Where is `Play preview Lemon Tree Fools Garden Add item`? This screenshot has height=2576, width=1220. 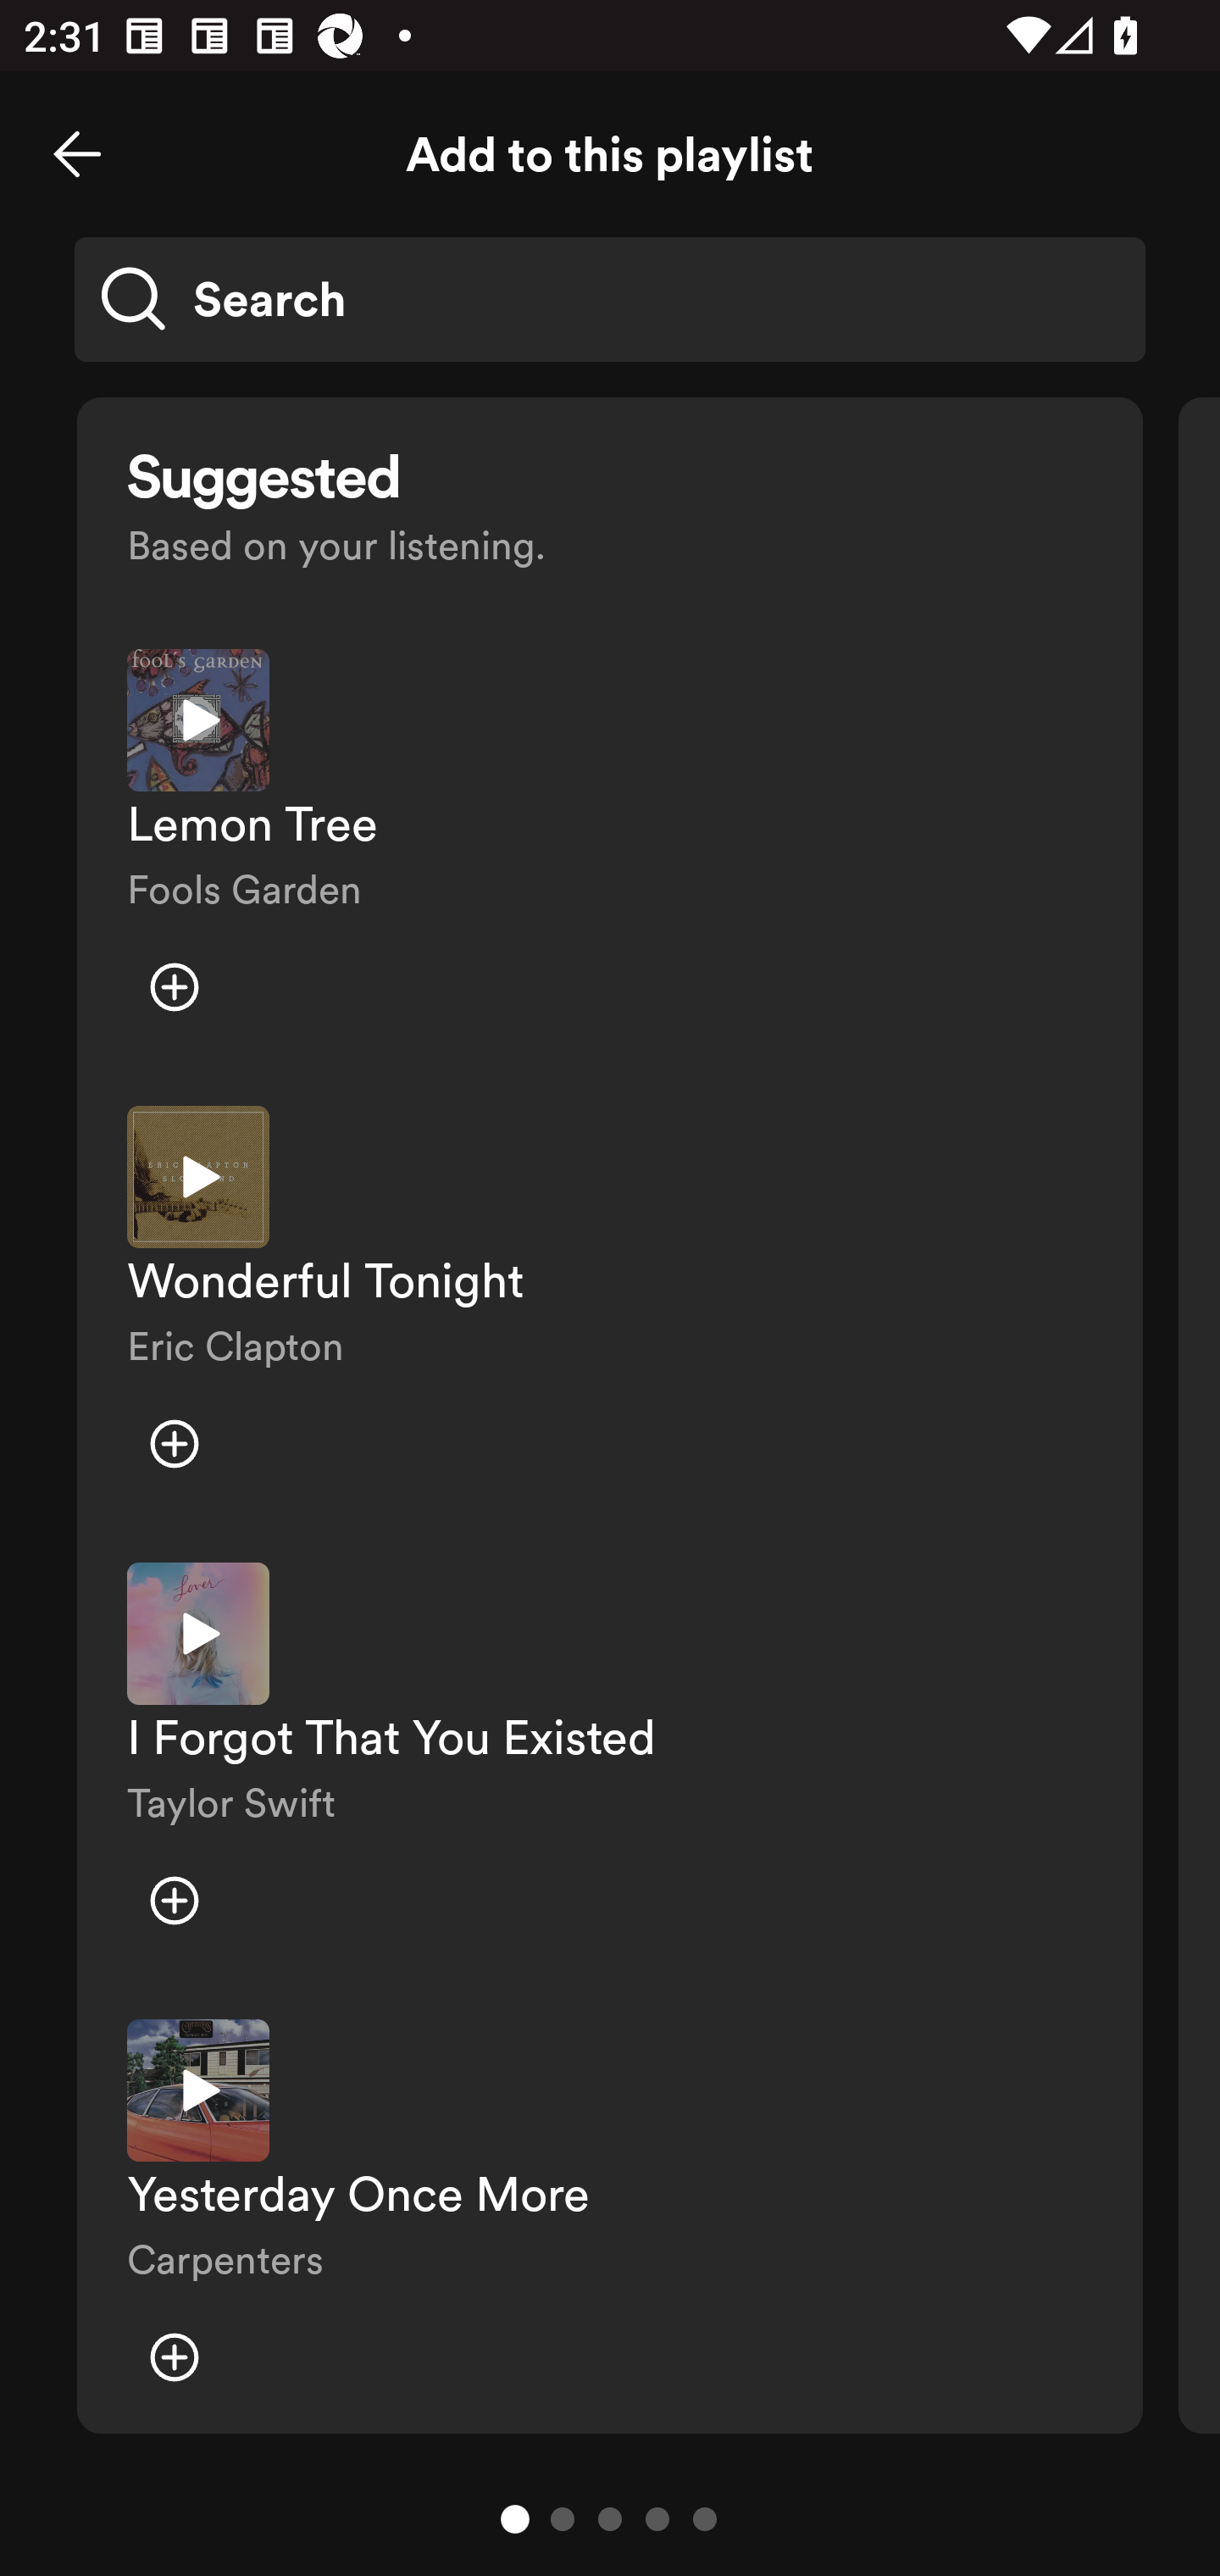 Play preview Lemon Tree Fools Garden Add item is located at coordinates (610, 853).